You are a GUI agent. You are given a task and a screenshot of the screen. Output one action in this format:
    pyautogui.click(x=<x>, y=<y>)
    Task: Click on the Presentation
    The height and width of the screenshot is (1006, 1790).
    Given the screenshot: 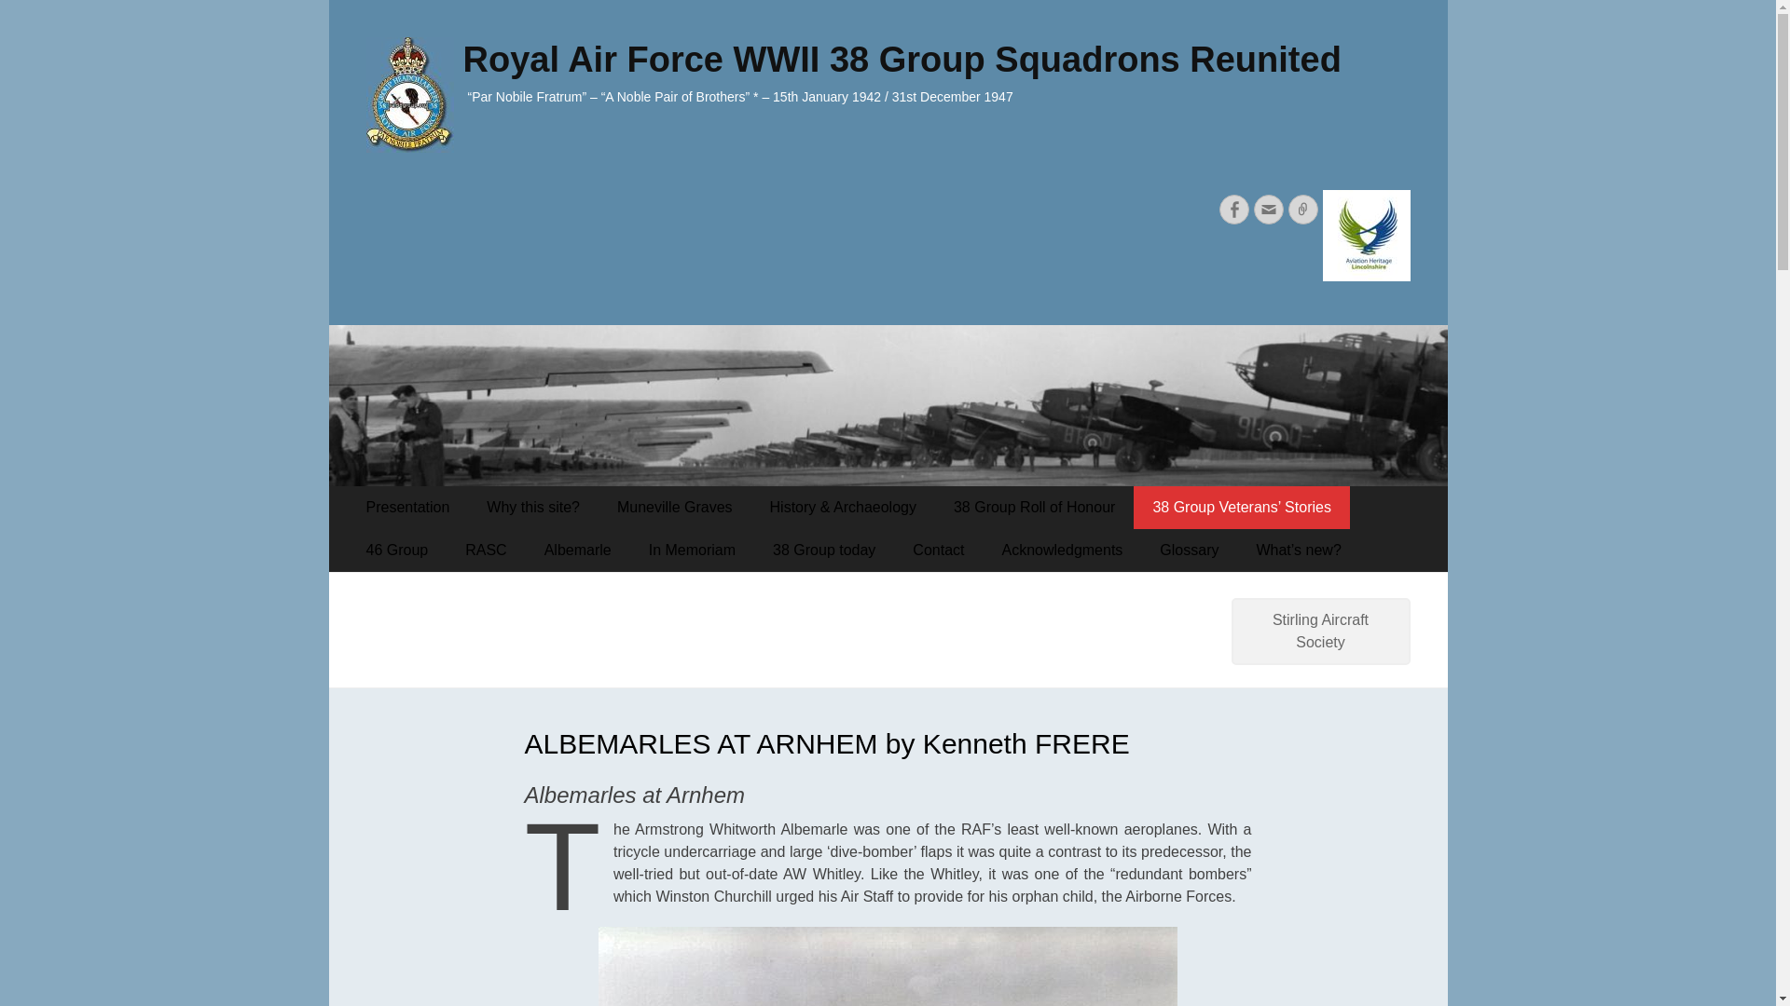 What is the action you would take?
    pyautogui.click(x=406, y=507)
    